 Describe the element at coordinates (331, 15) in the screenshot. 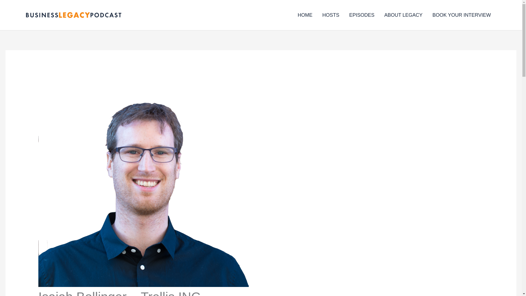

I see `HOSTS` at that location.